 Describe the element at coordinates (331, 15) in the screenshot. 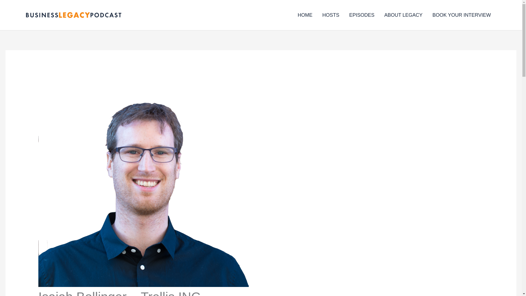

I see `HOSTS` at that location.